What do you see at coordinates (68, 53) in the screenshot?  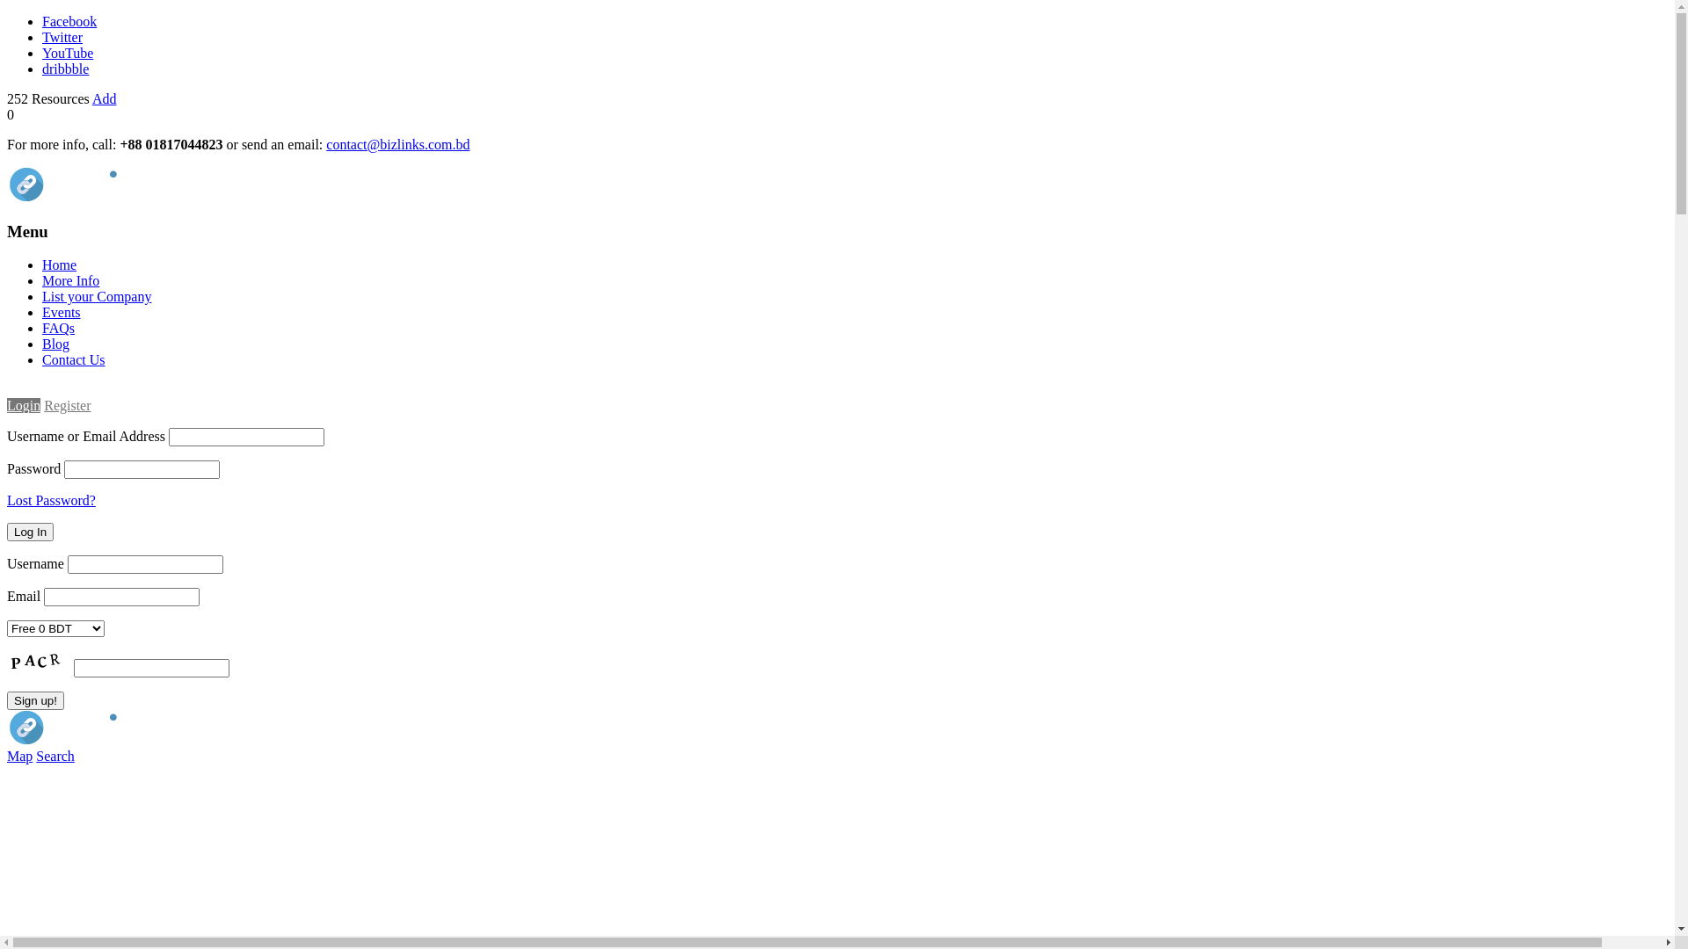 I see `YouTube` at bounding box center [68, 53].